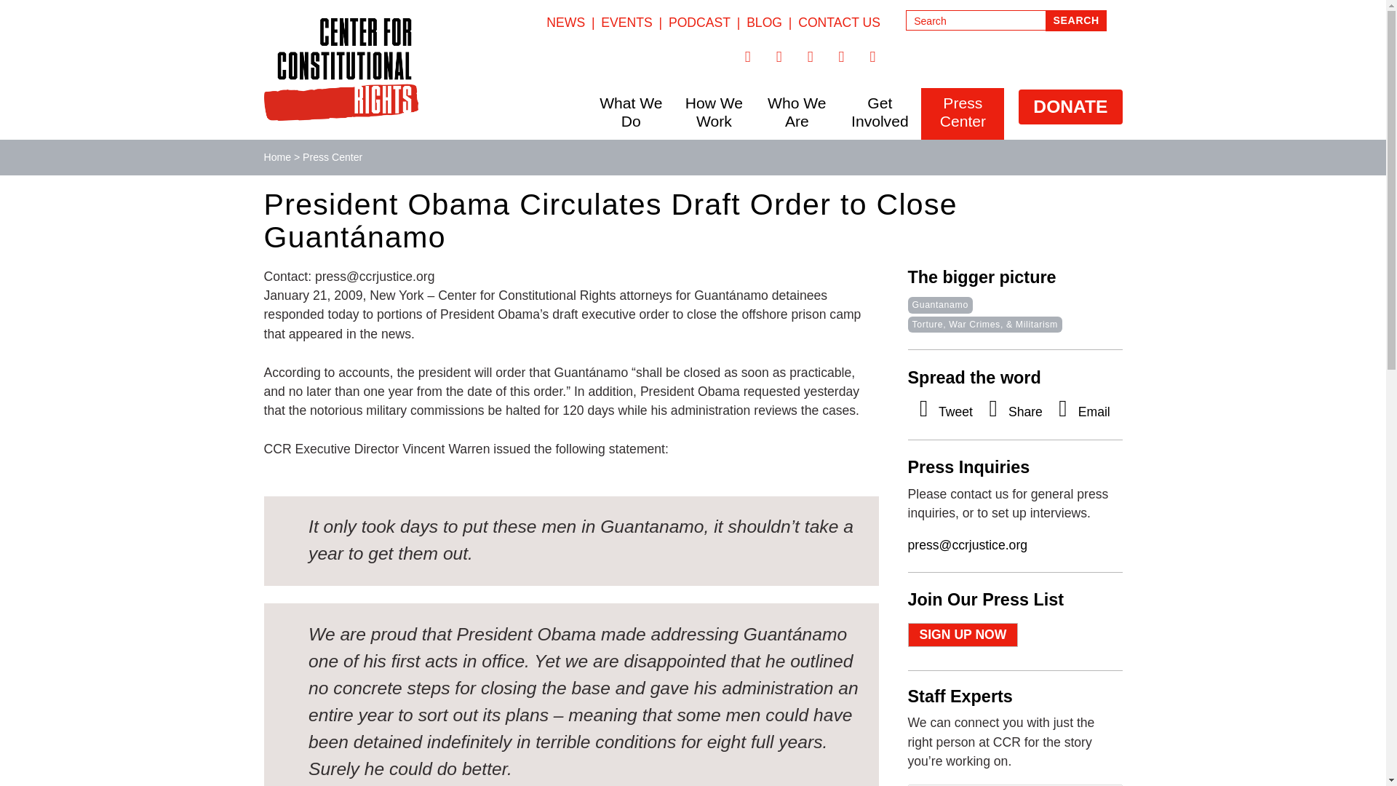 This screenshot has width=1397, height=786. I want to click on PODCAST, so click(700, 22).